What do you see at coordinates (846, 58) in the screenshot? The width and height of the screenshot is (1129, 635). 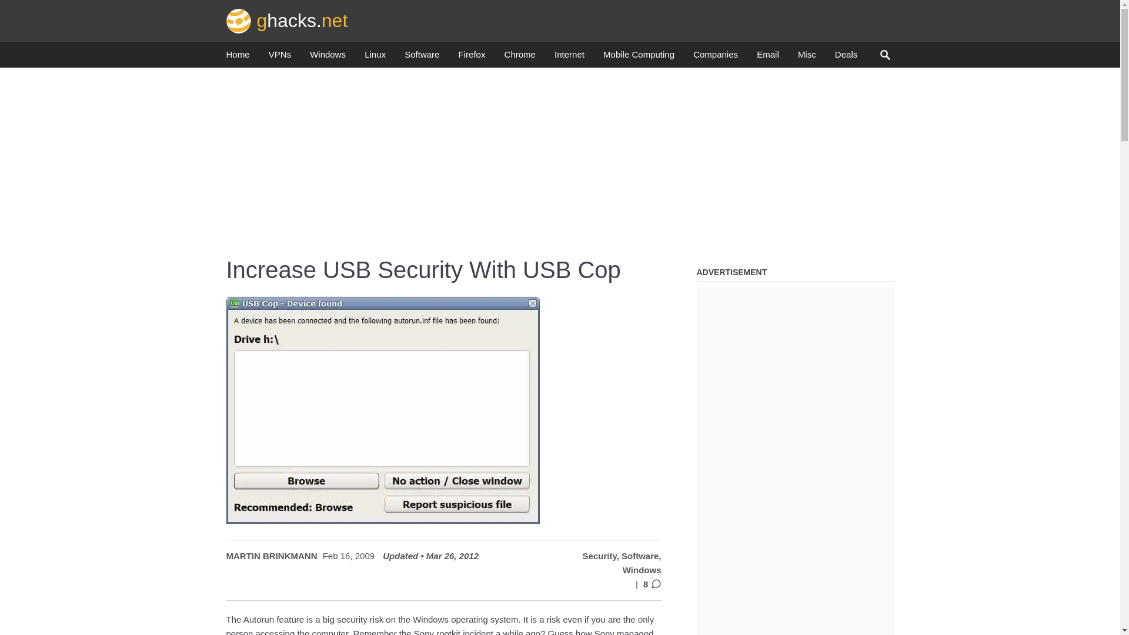 I see `Deals` at bounding box center [846, 58].